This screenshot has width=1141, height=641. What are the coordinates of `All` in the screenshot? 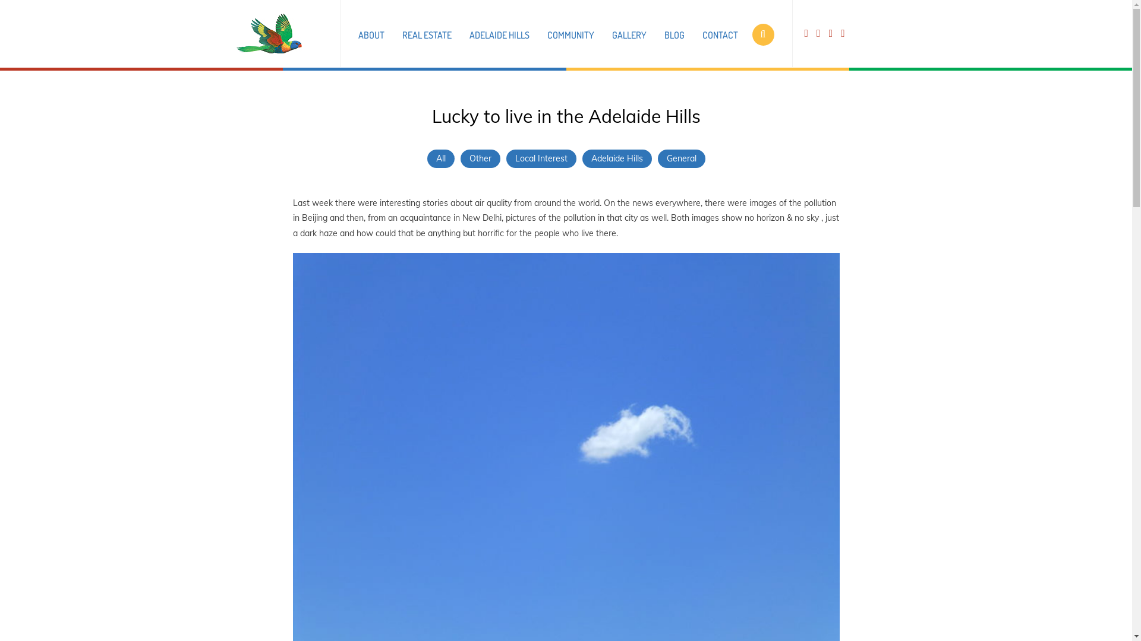 It's located at (441, 158).